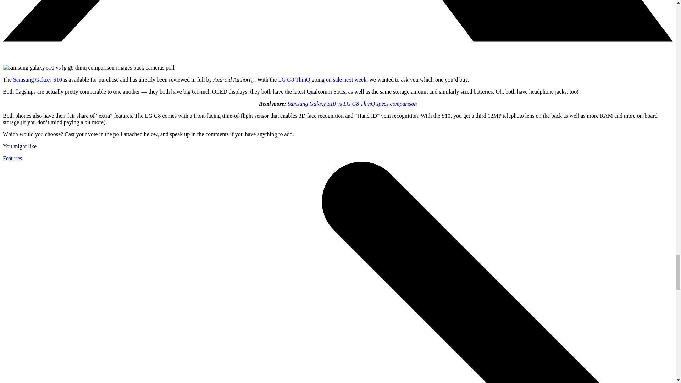  I want to click on Features, so click(12, 158).